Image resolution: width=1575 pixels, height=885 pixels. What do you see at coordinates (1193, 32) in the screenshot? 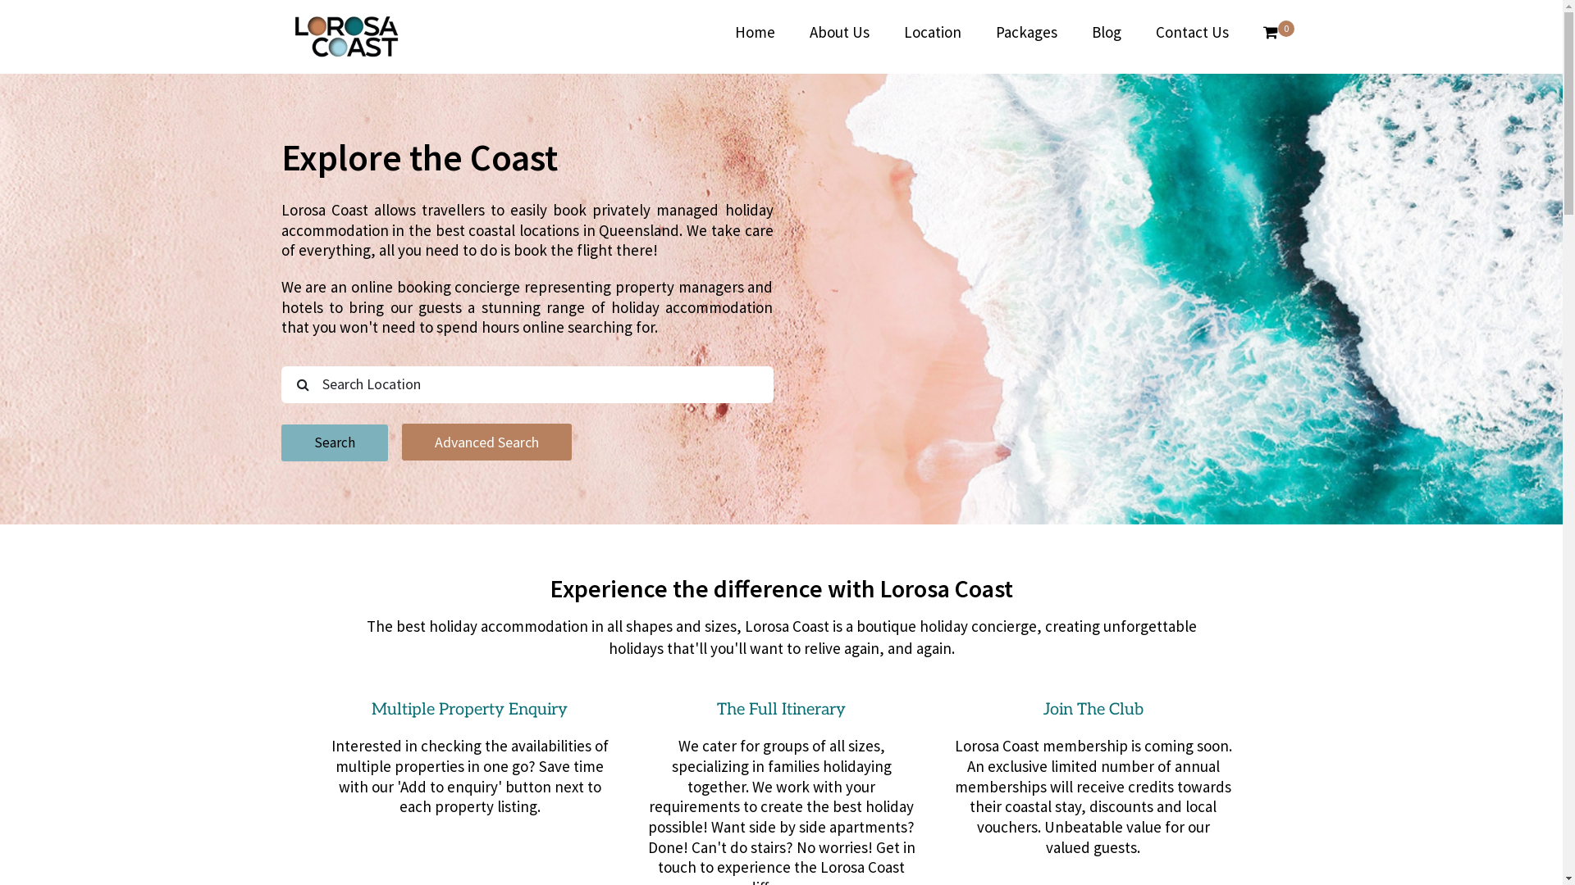
I see `Contact Us` at bounding box center [1193, 32].